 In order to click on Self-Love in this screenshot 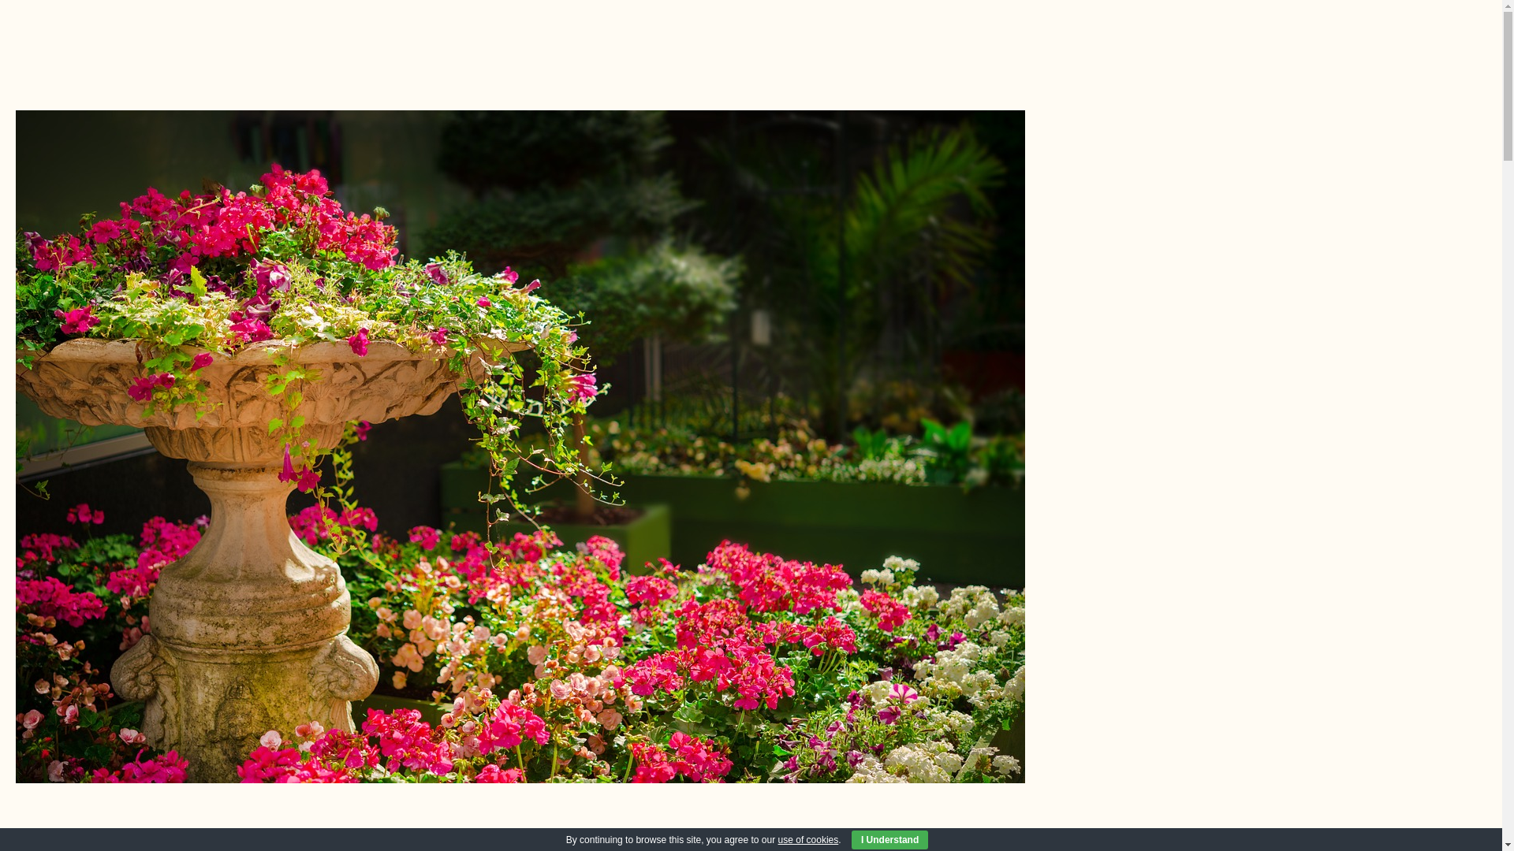, I will do `click(751, 842)`.